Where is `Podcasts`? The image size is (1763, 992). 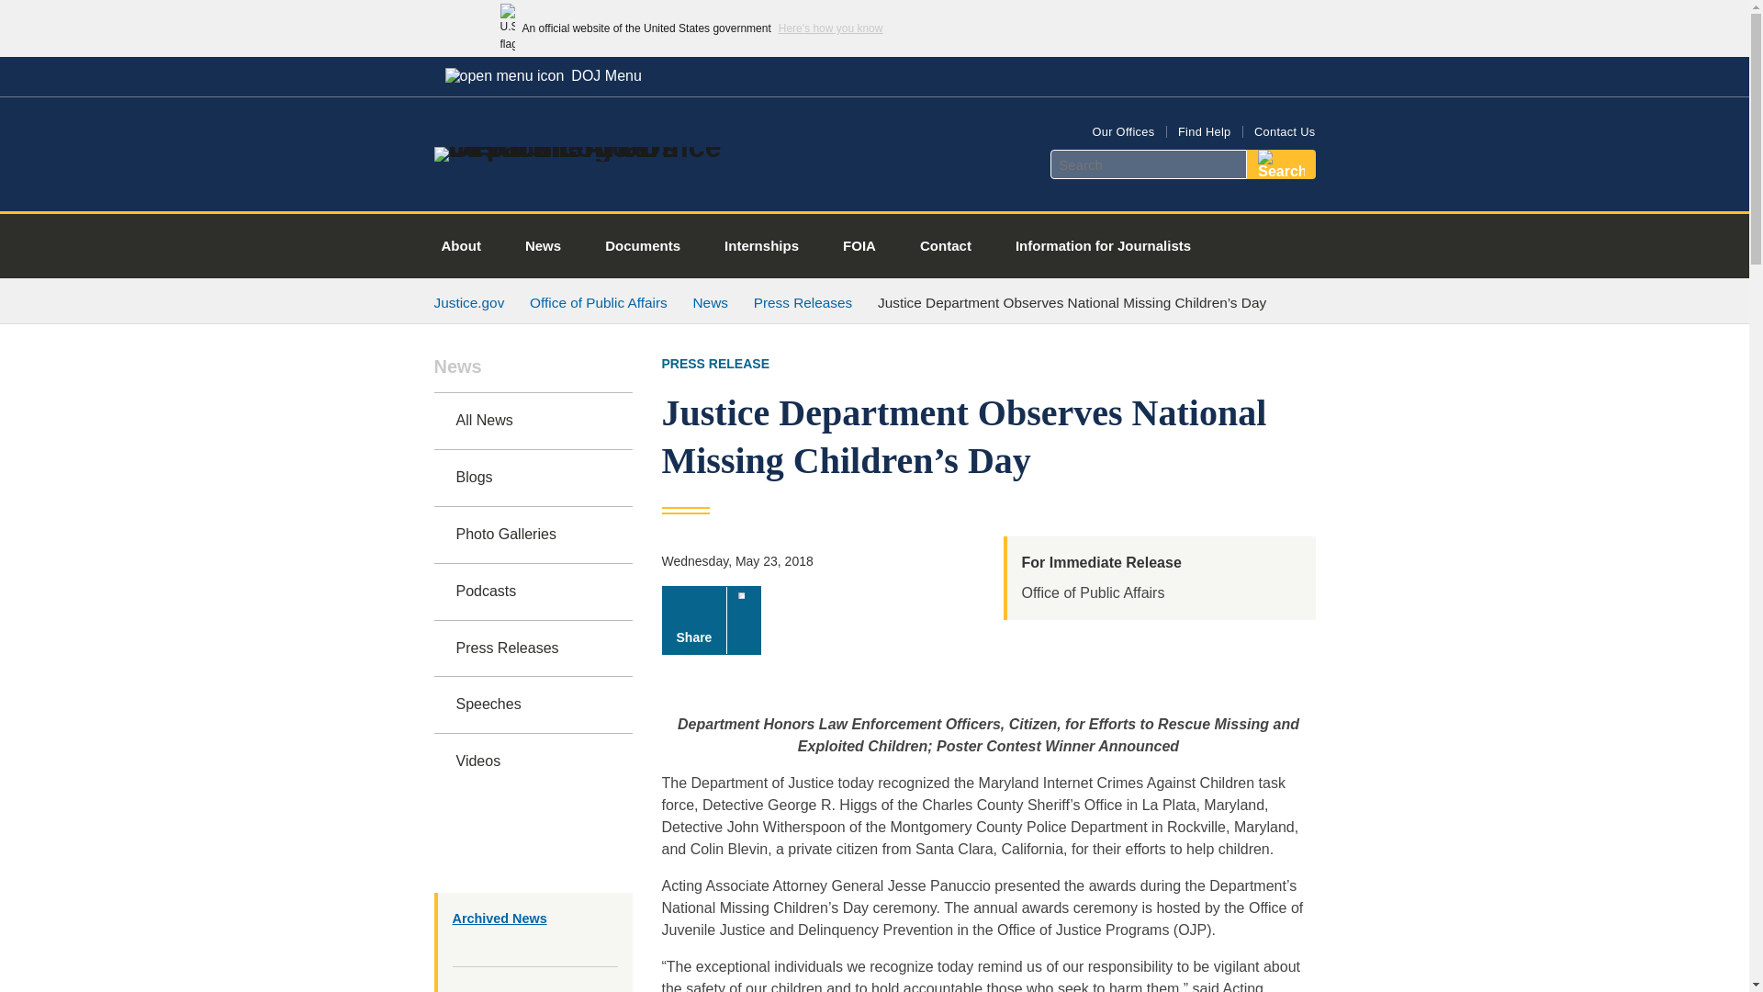 Podcasts is located at coordinates (533, 592).